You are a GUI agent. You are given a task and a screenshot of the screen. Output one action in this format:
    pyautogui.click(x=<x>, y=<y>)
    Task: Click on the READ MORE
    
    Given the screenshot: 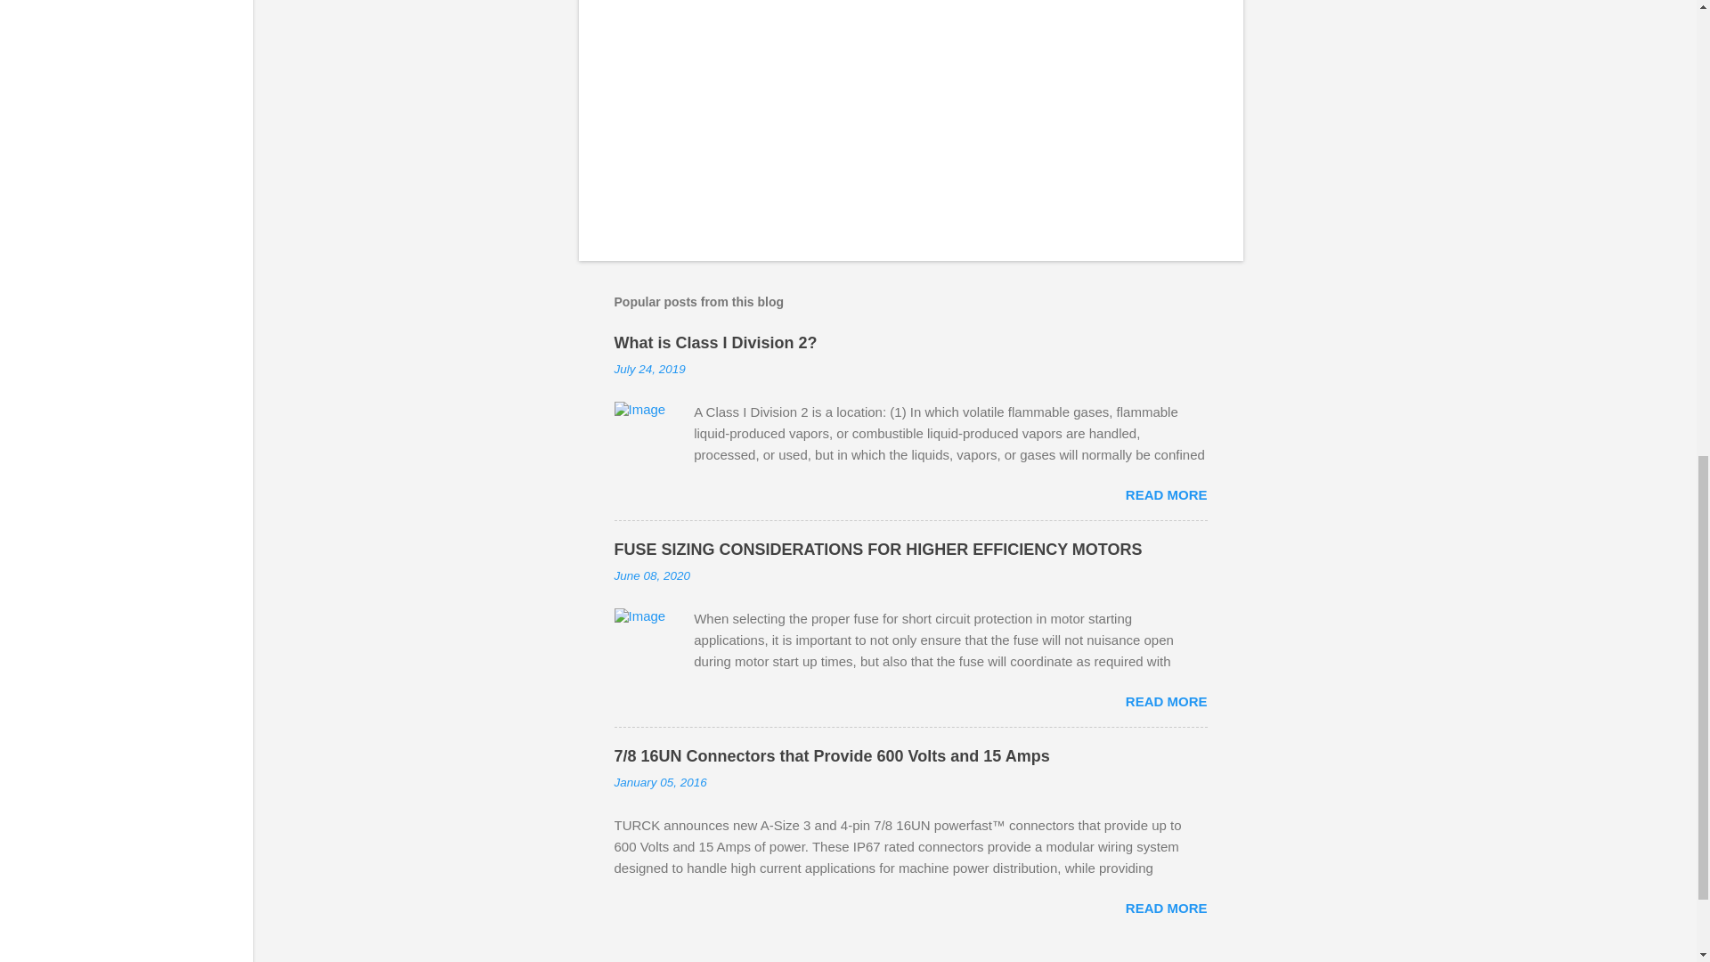 What is the action you would take?
    pyautogui.click(x=1166, y=493)
    